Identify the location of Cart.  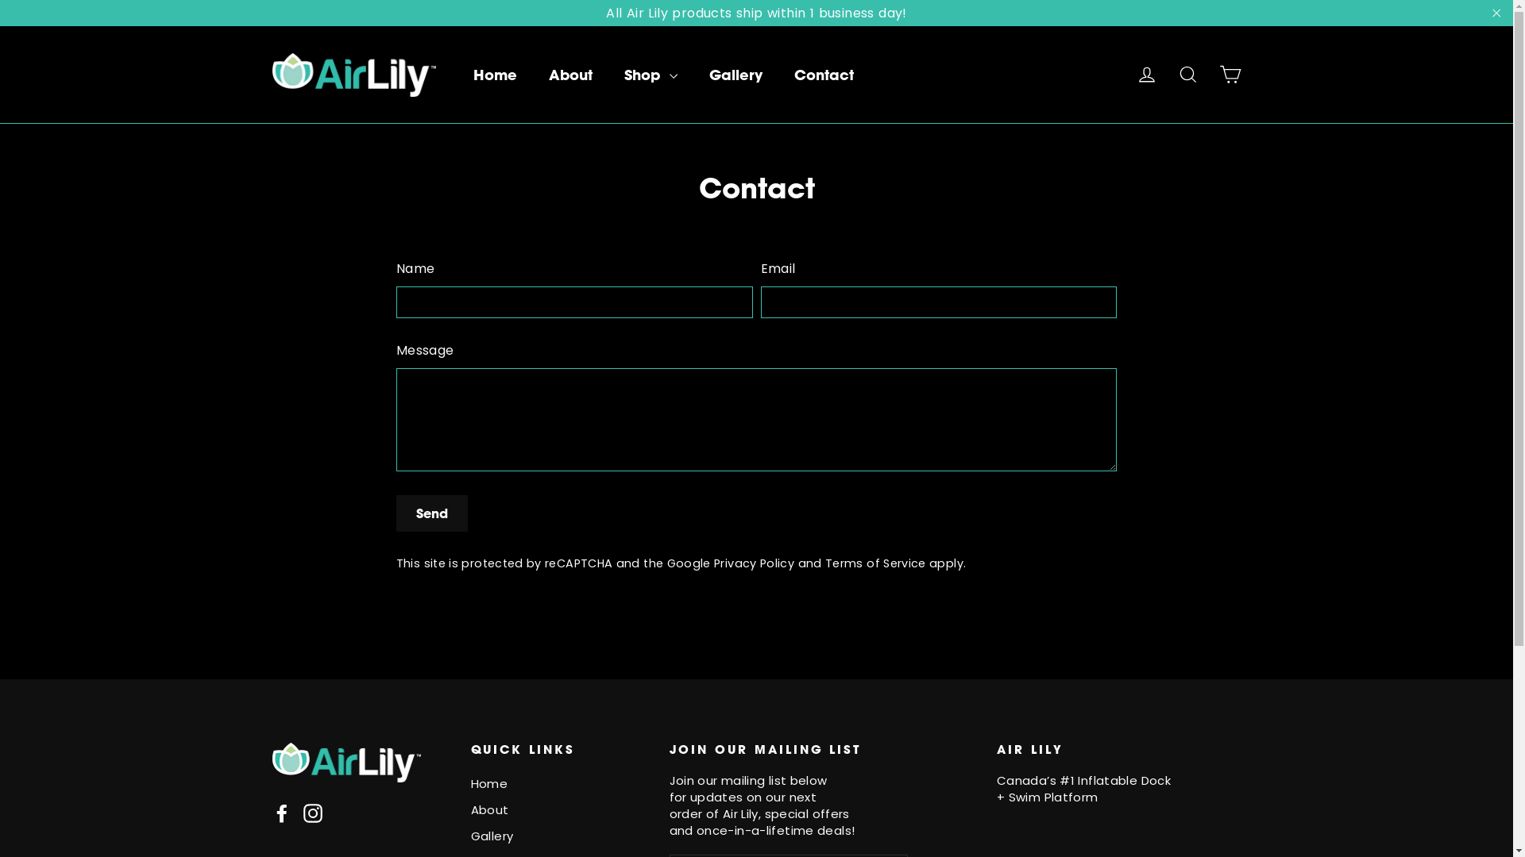
(1230, 75).